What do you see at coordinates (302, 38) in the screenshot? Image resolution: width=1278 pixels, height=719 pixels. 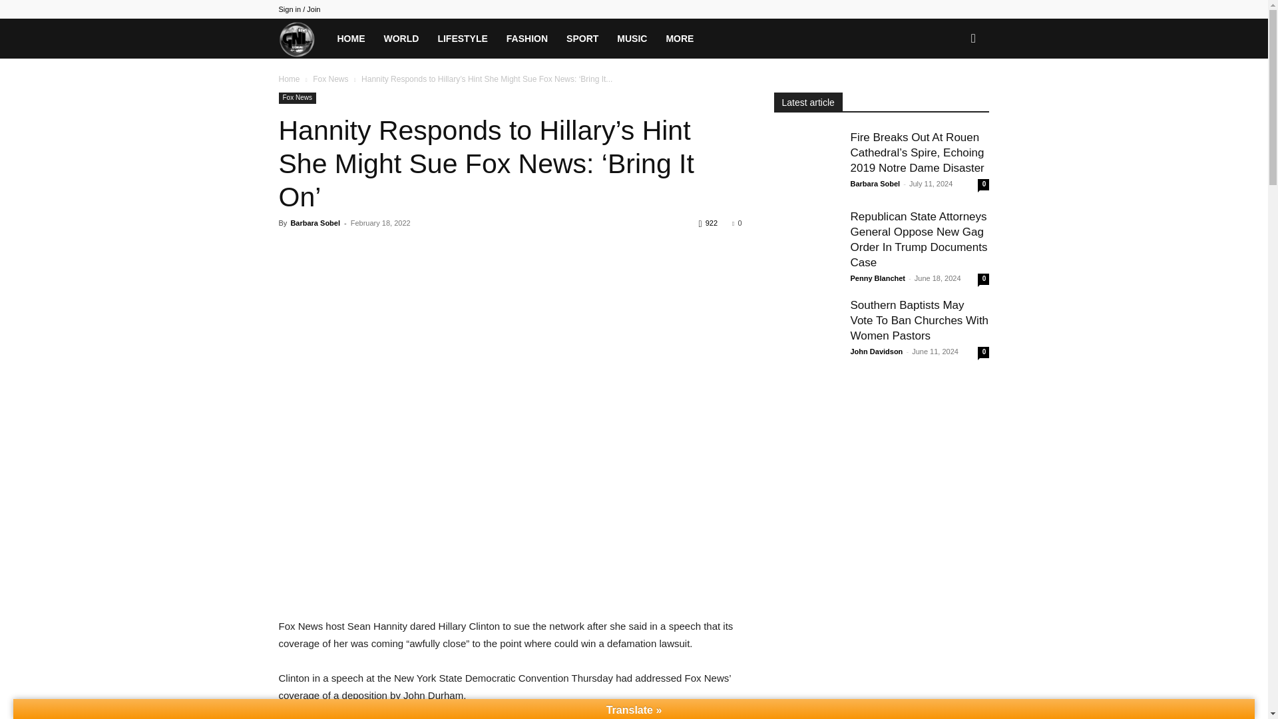 I see `Global News Ink` at bounding box center [302, 38].